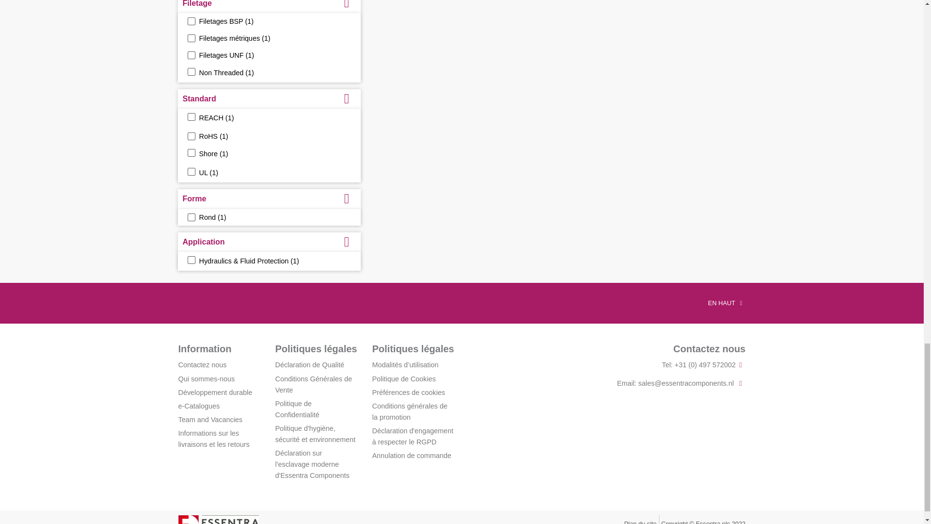 Image resolution: width=931 pixels, height=524 pixels. I want to click on REACH, so click(191, 117).